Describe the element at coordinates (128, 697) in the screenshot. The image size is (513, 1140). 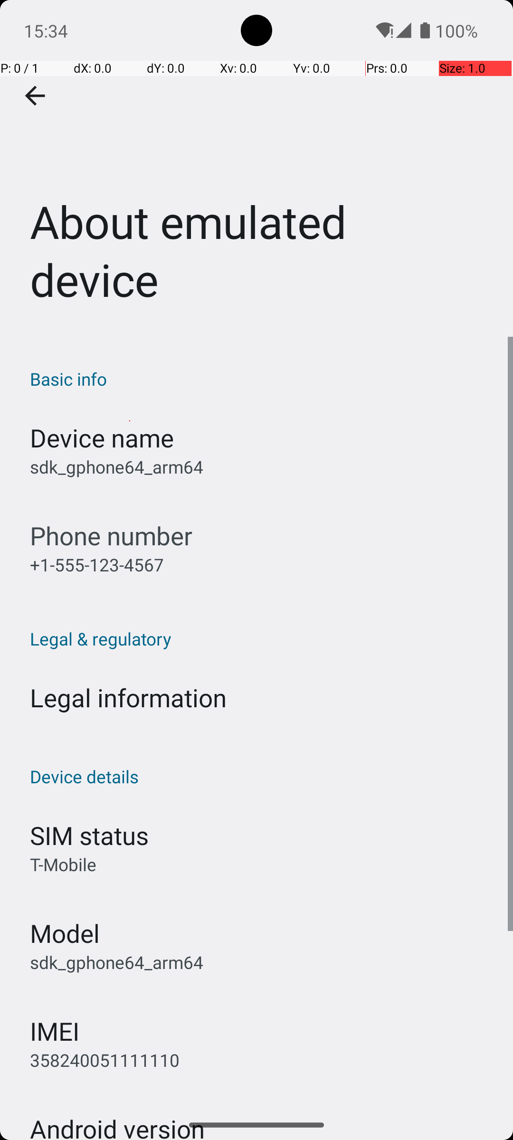
I see `Legal information` at that location.